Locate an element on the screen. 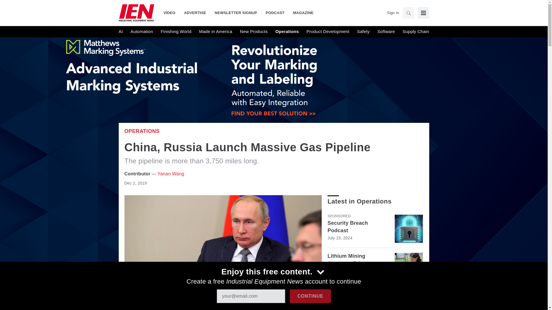  Made in America is located at coordinates (215, 32).